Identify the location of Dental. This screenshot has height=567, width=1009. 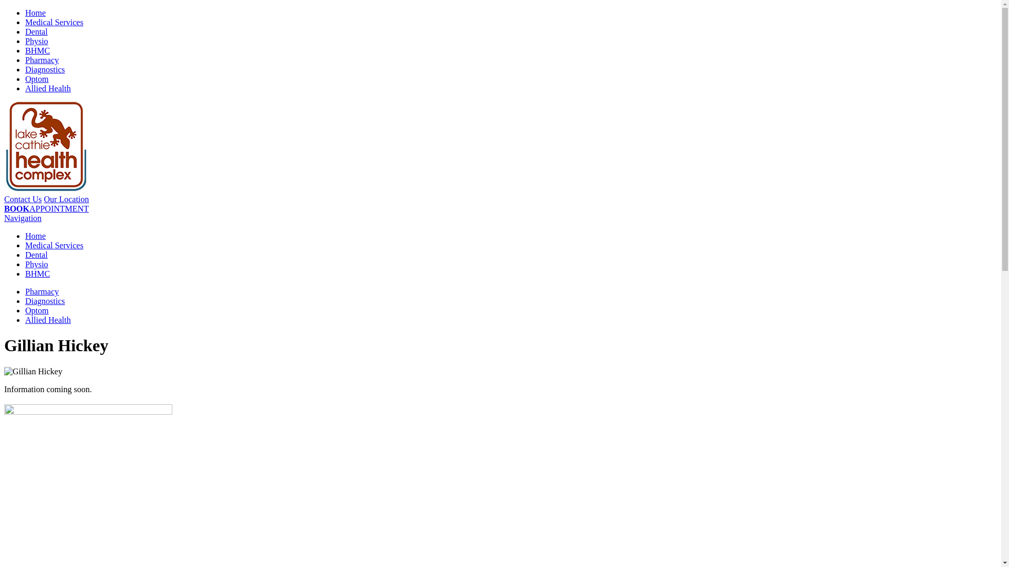
(37, 31).